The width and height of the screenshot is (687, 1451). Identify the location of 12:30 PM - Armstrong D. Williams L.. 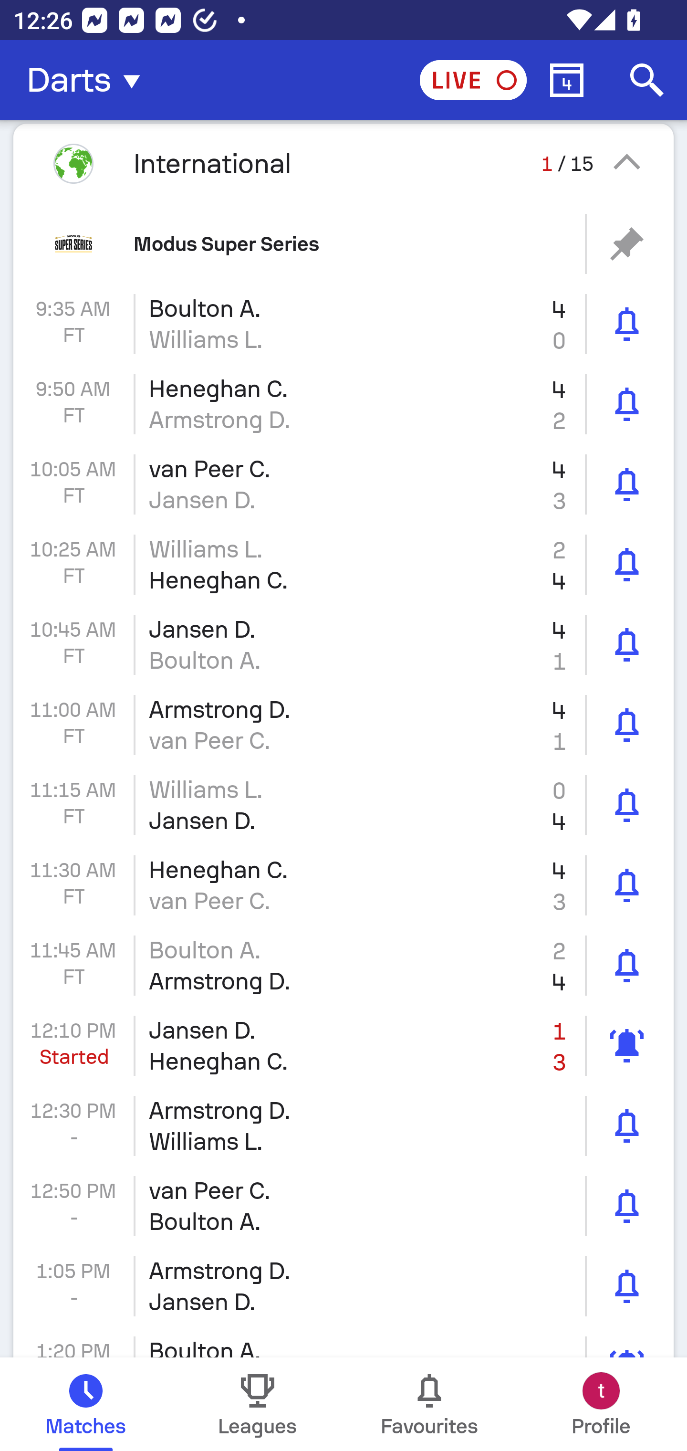
(343, 1125).